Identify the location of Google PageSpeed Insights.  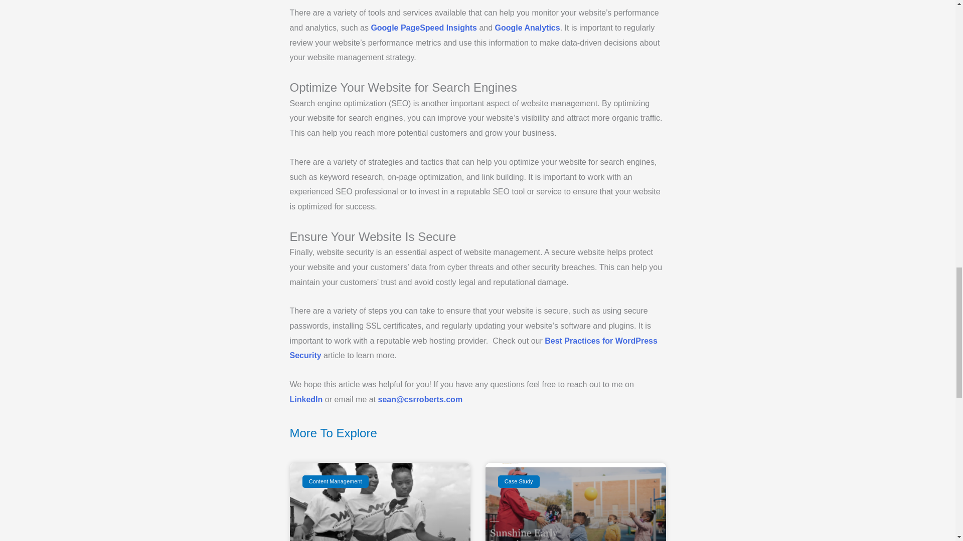
(423, 28).